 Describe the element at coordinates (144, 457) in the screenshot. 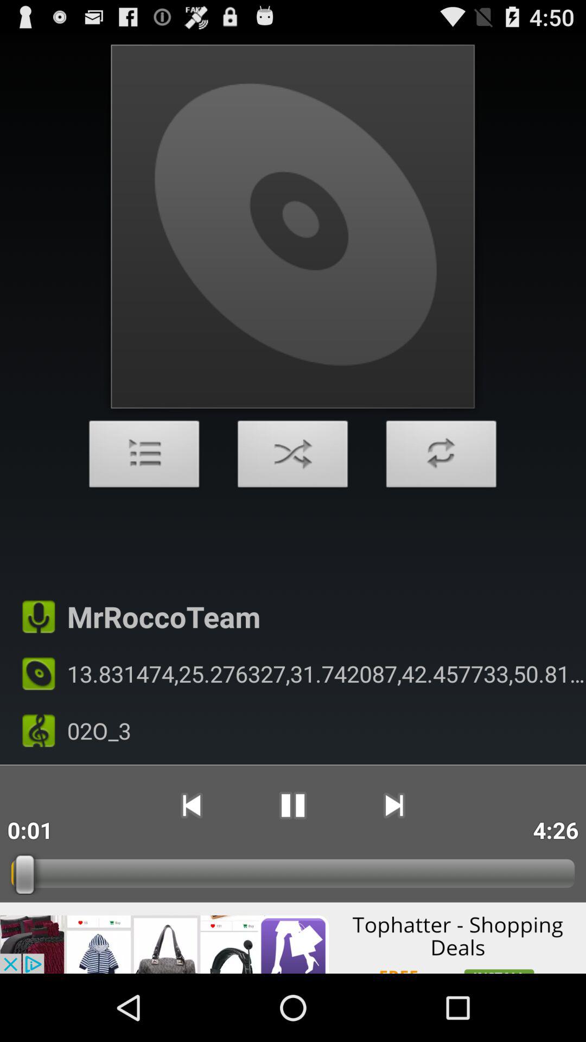

I see `open` at that location.